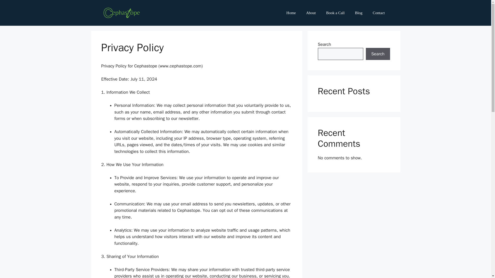  Describe the element at coordinates (311, 13) in the screenshot. I see `About` at that location.